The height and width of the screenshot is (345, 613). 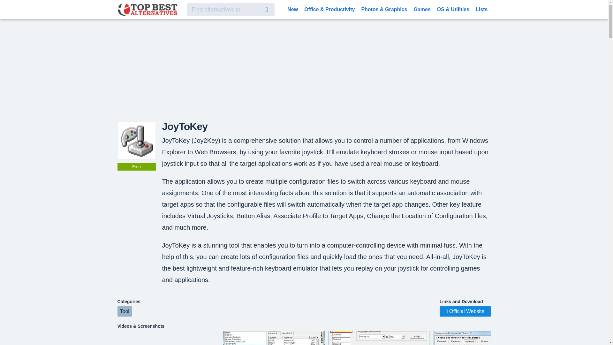 I want to click on Official Website, so click(x=465, y=311).